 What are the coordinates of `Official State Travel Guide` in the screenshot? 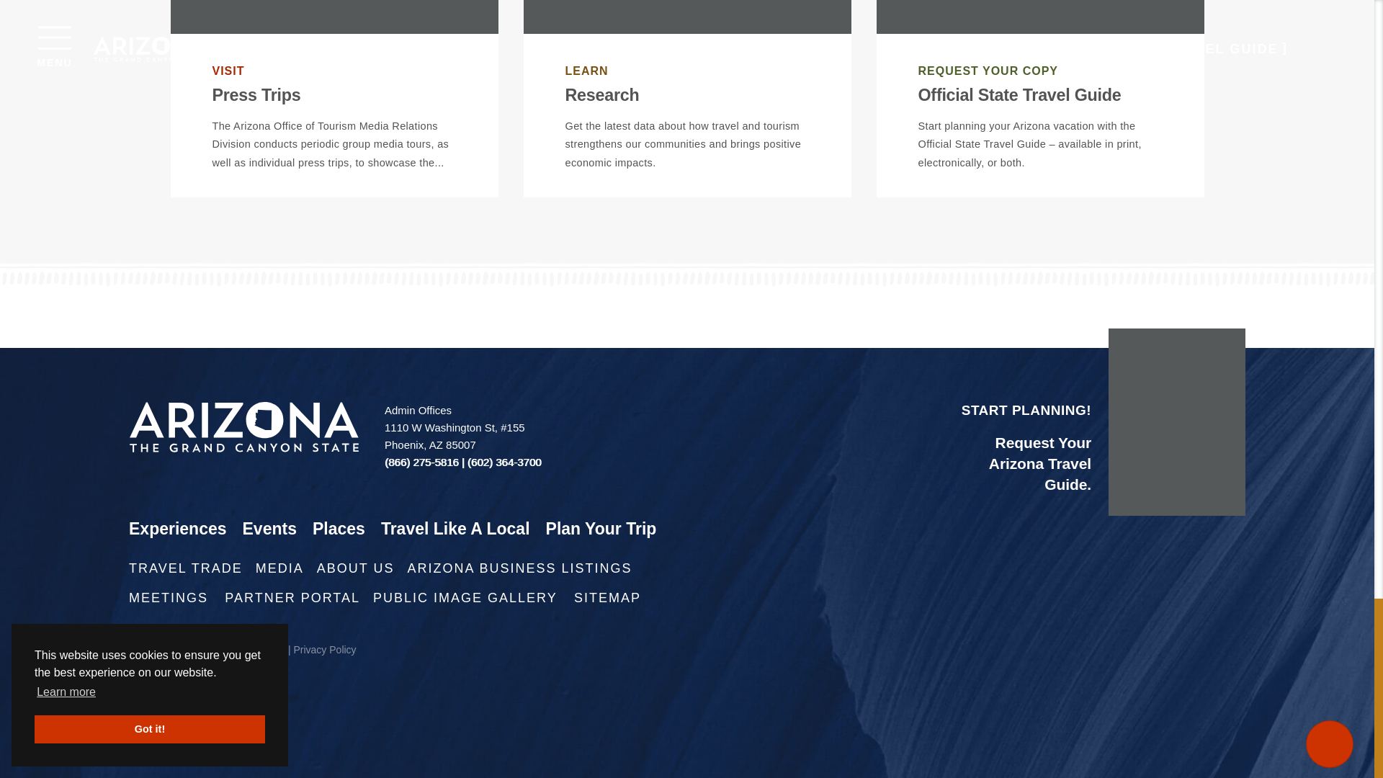 It's located at (1019, 94).